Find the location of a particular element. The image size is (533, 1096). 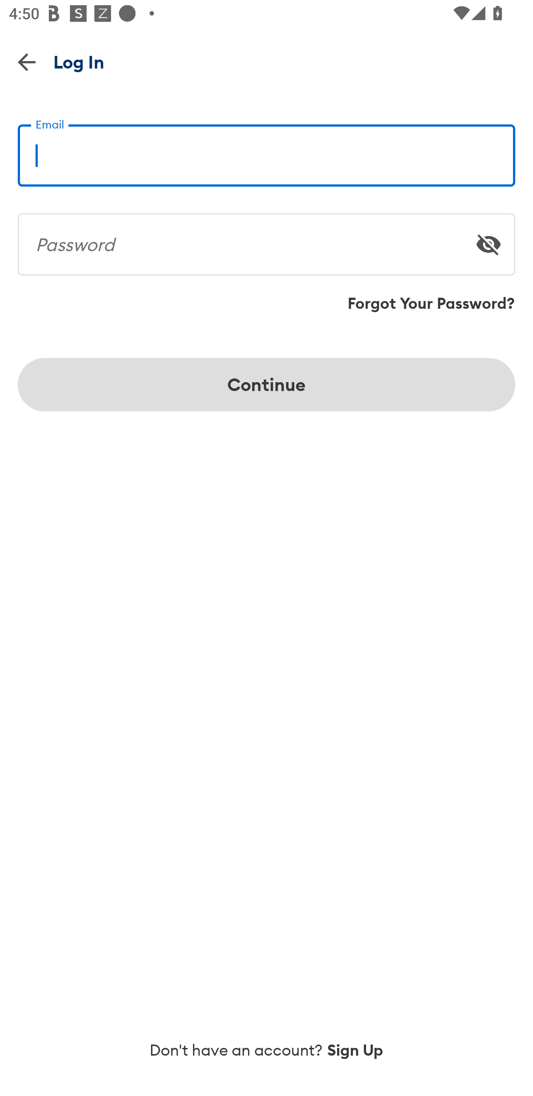

Password is located at coordinates (266, 239).